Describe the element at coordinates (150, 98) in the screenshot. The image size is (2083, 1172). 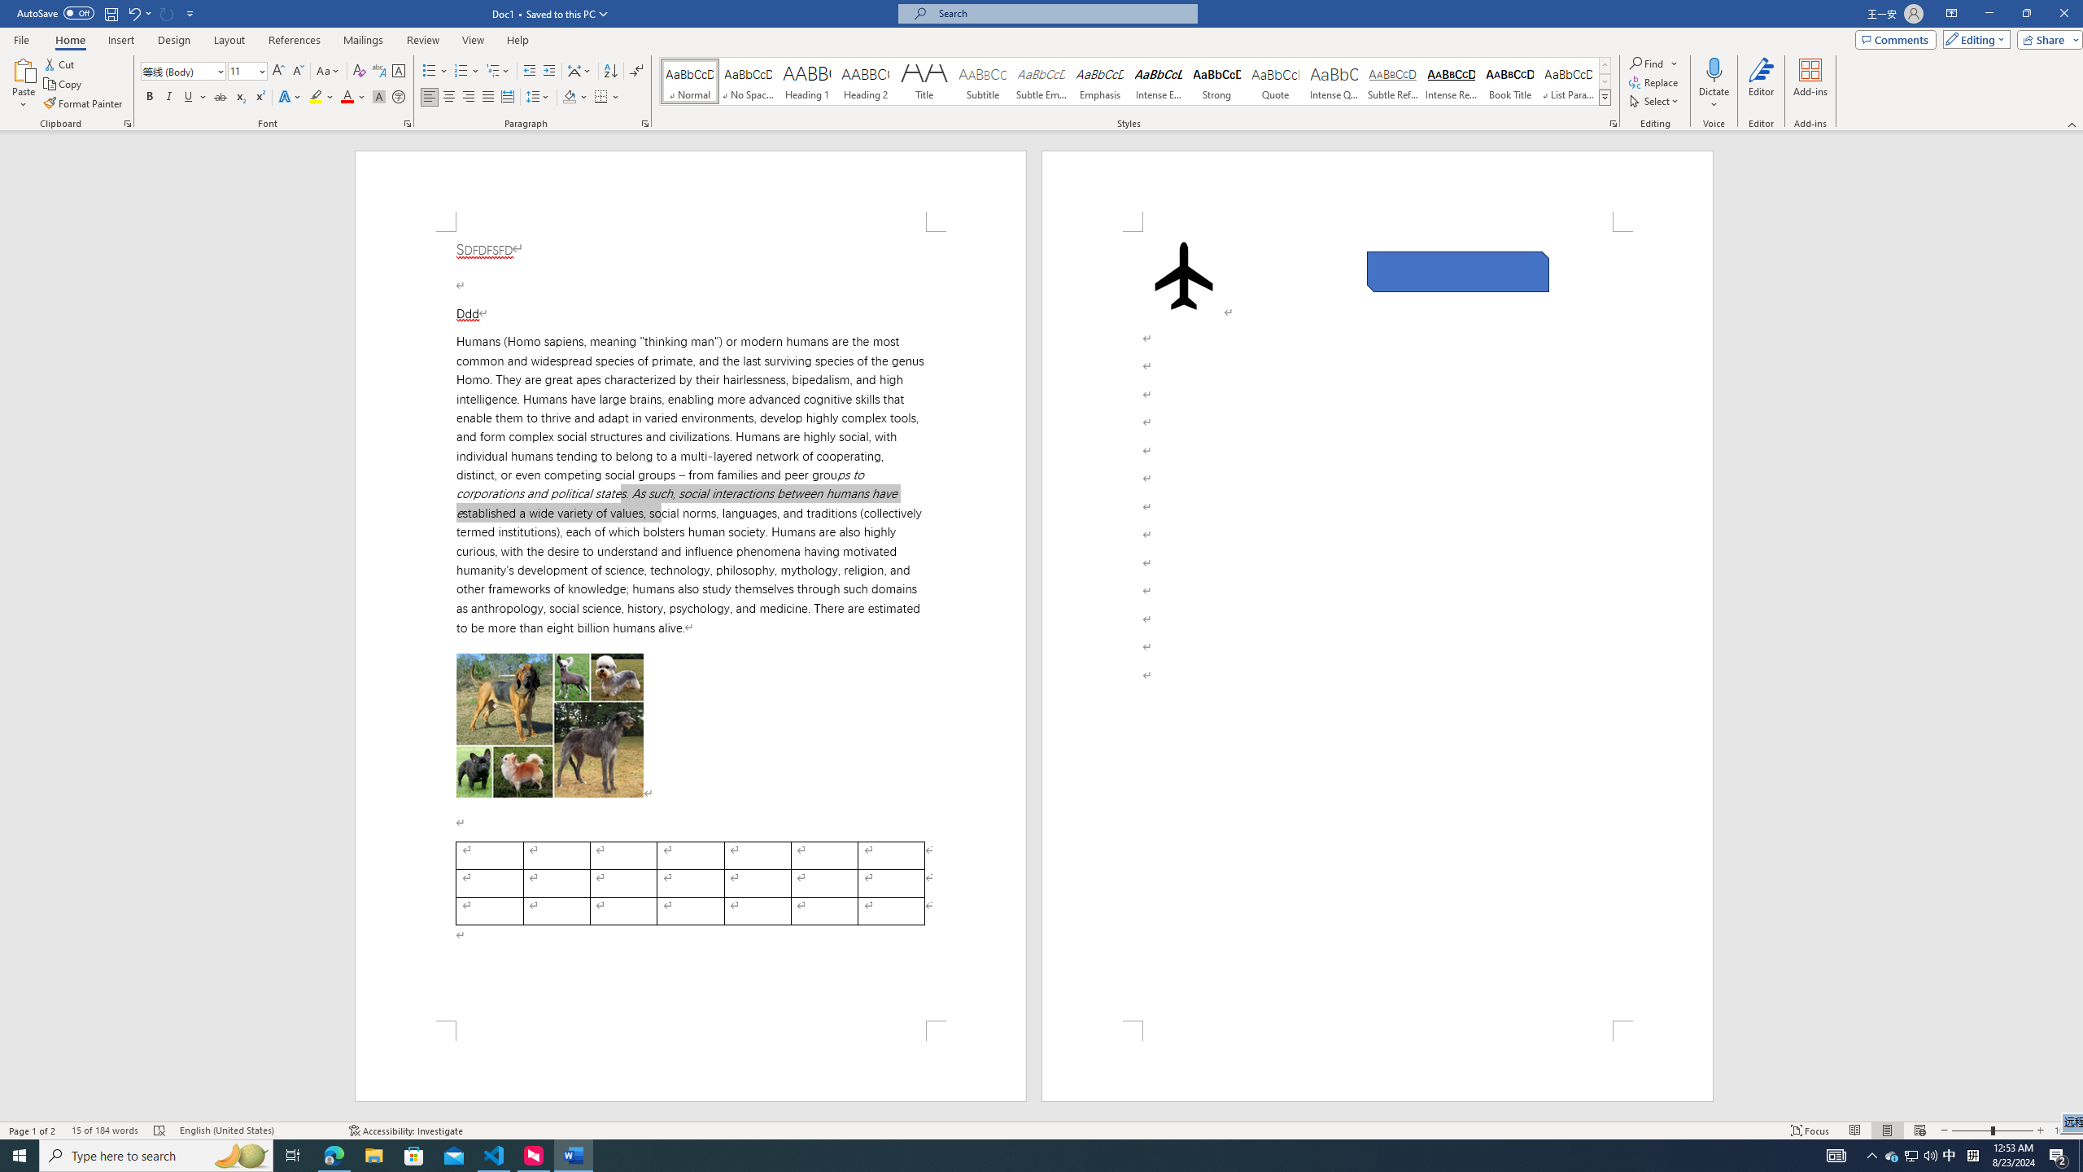
I see `Bold` at that location.